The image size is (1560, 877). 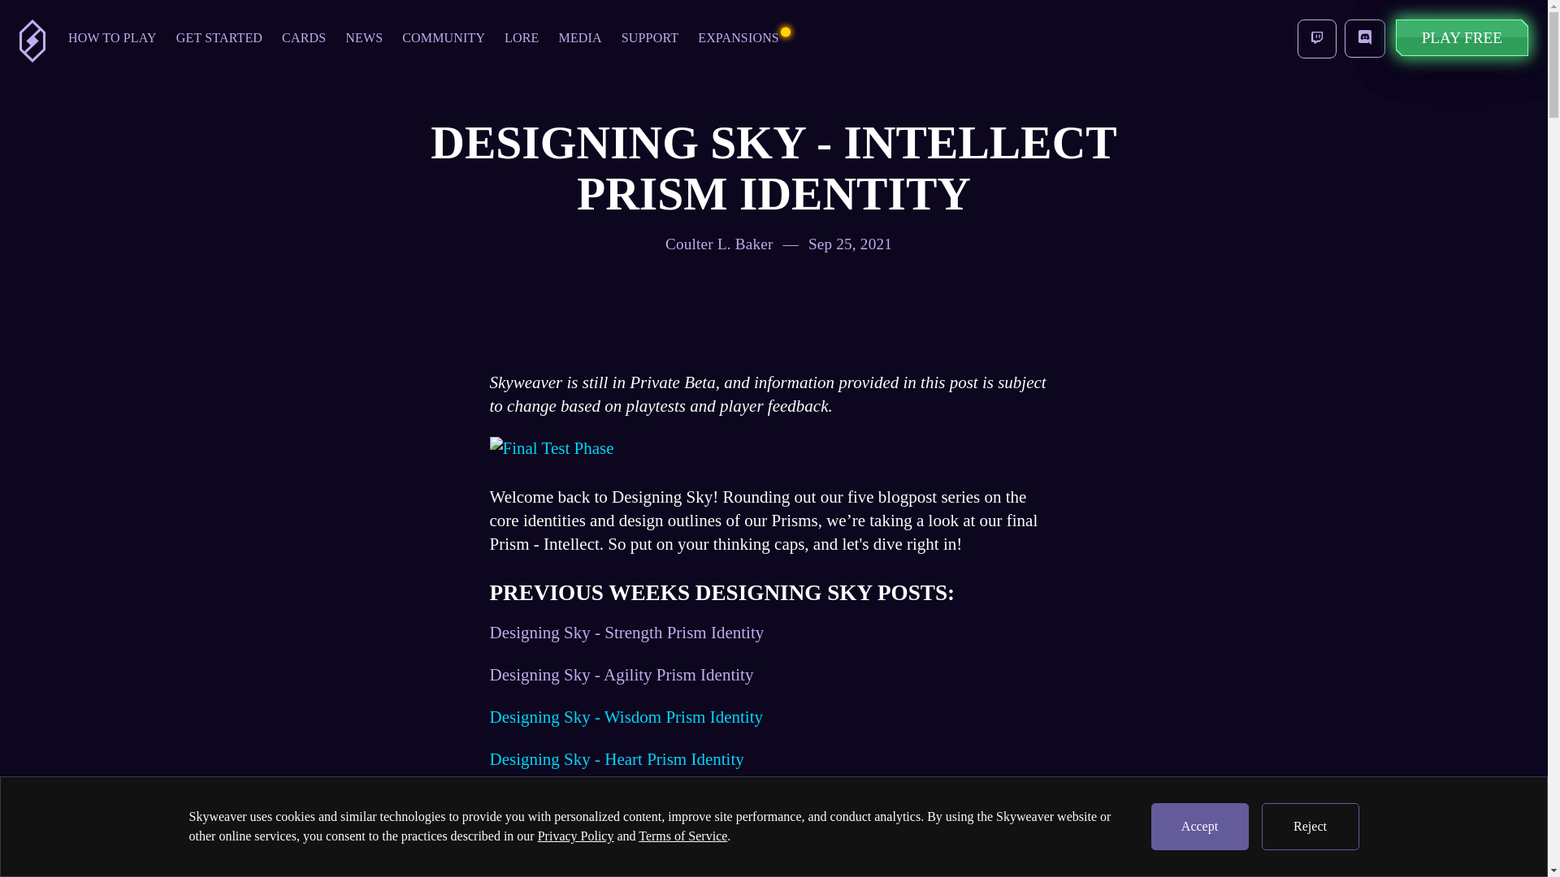 I want to click on HOW TO PLAY, so click(x=112, y=40).